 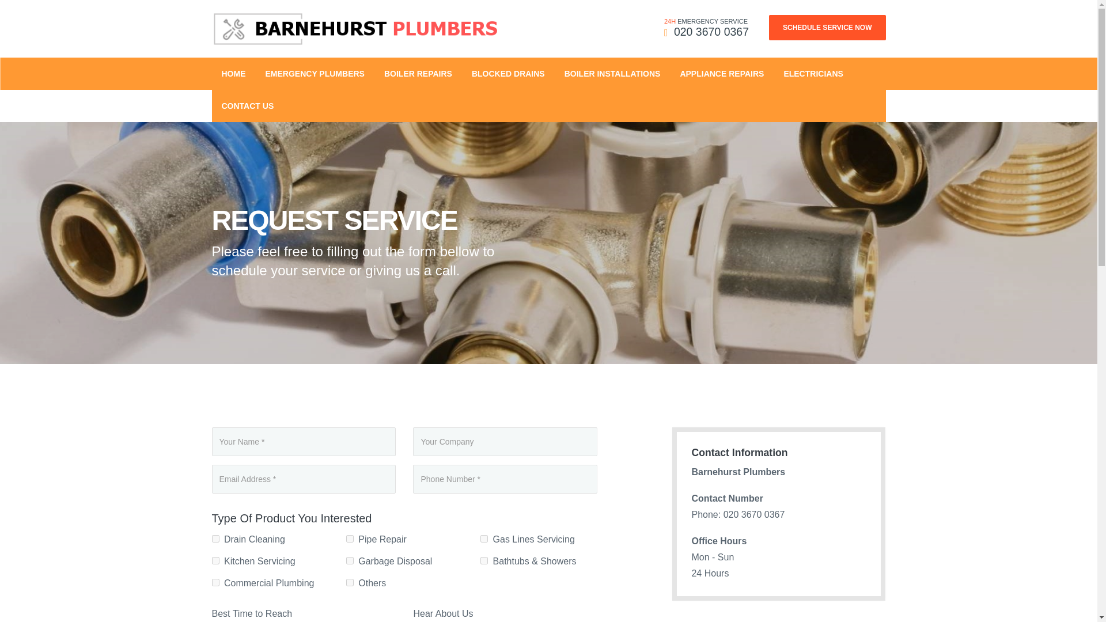 What do you see at coordinates (215, 538) in the screenshot?
I see `Drain Cleaning` at bounding box center [215, 538].